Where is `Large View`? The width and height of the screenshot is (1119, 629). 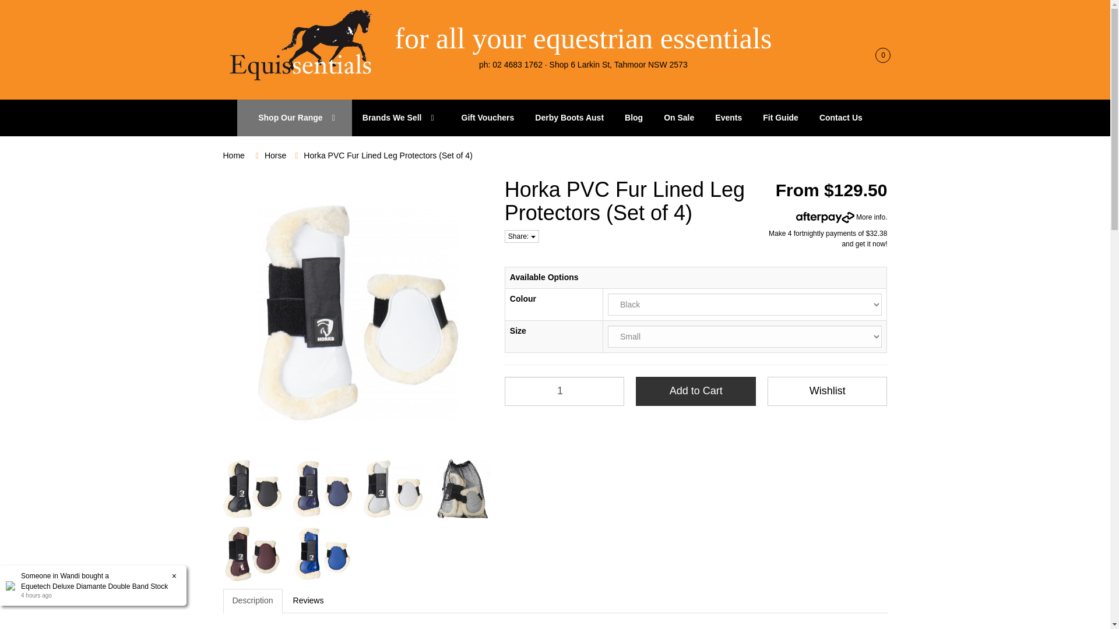
Large View is located at coordinates (463, 489).